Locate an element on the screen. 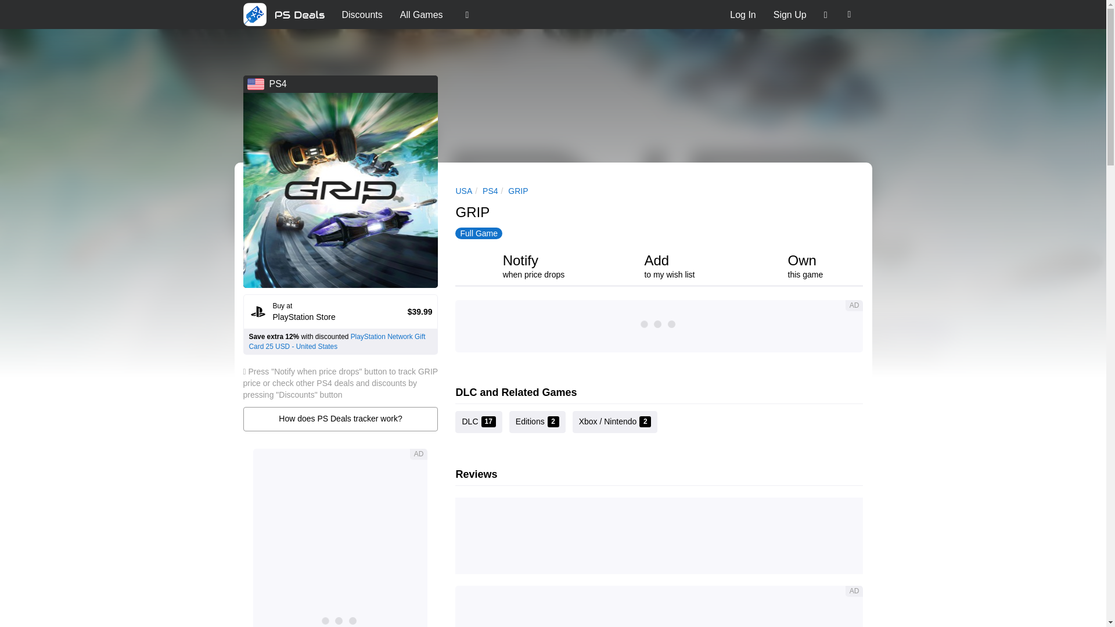  Sign Up is located at coordinates (790, 14).